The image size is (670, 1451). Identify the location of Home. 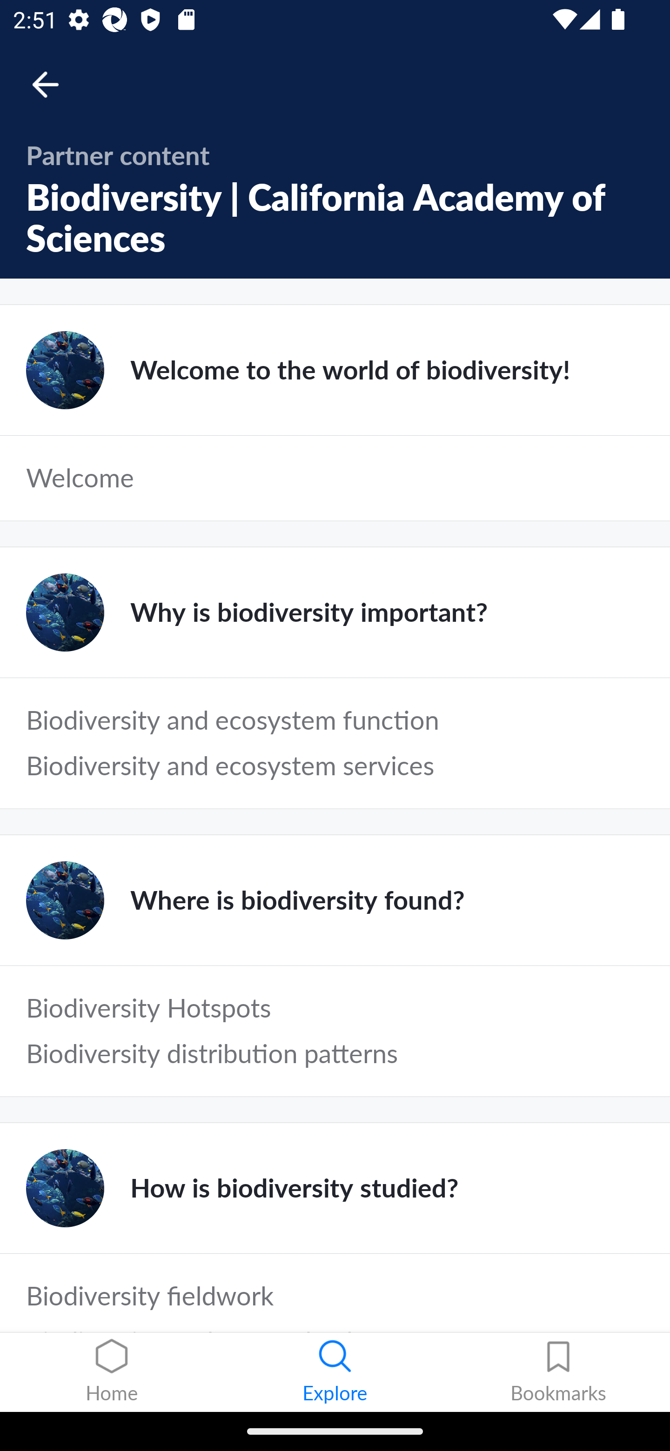
(112, 1372).